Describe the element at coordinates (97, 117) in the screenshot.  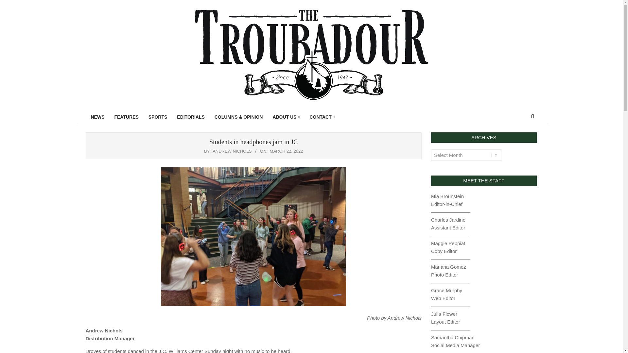
I see `NEWS` at that location.